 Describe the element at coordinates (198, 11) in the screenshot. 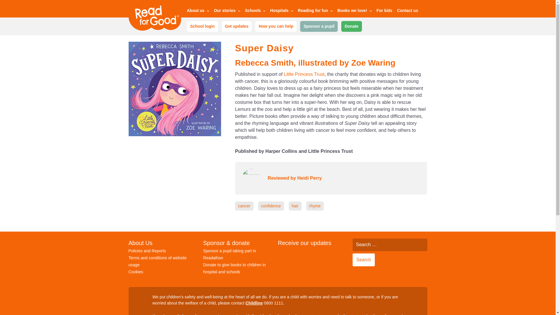

I see `About us` at that location.